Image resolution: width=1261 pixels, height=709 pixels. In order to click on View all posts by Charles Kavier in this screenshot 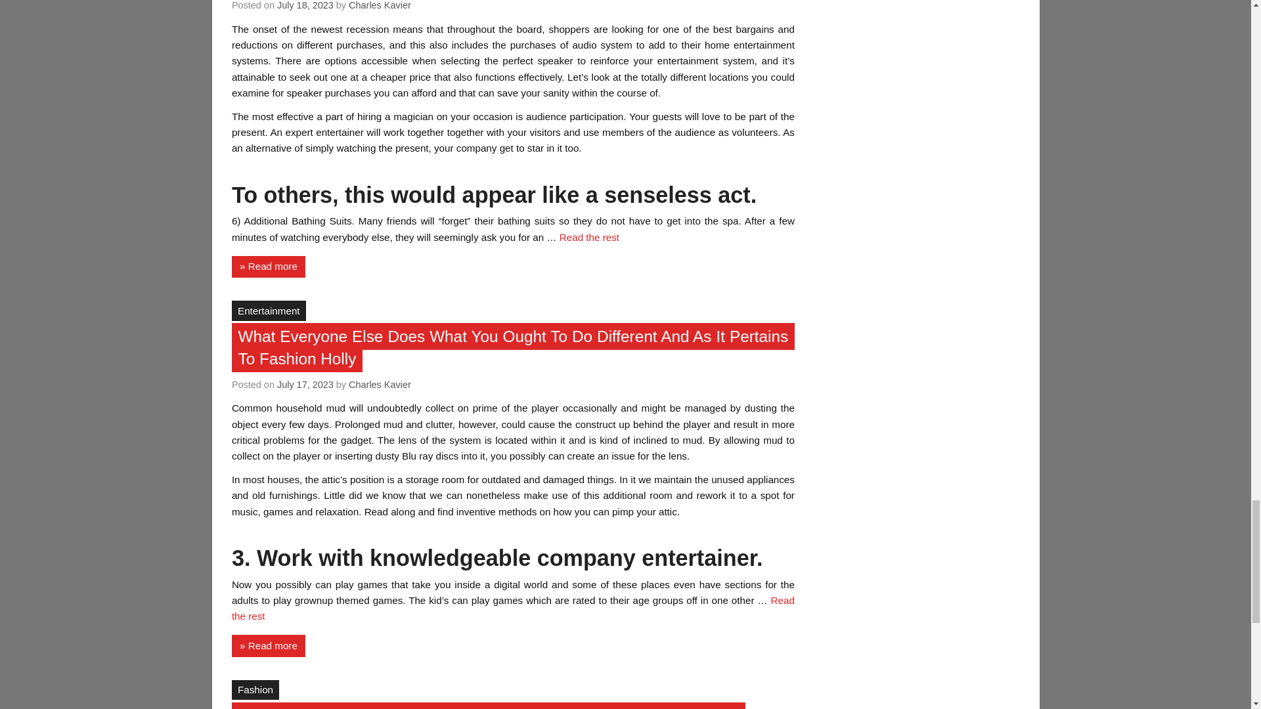, I will do `click(380, 5)`.